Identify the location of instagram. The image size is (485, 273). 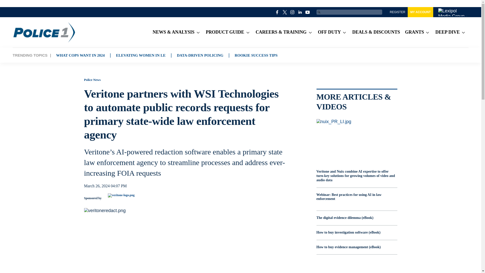
(293, 12).